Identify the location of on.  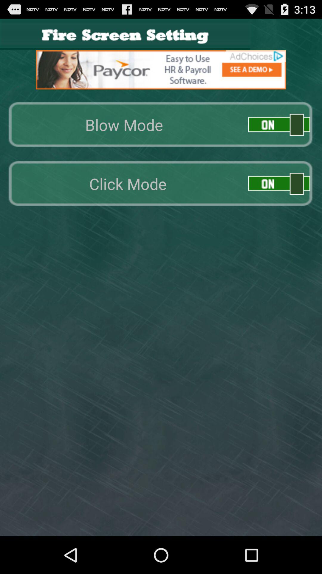
(279, 125).